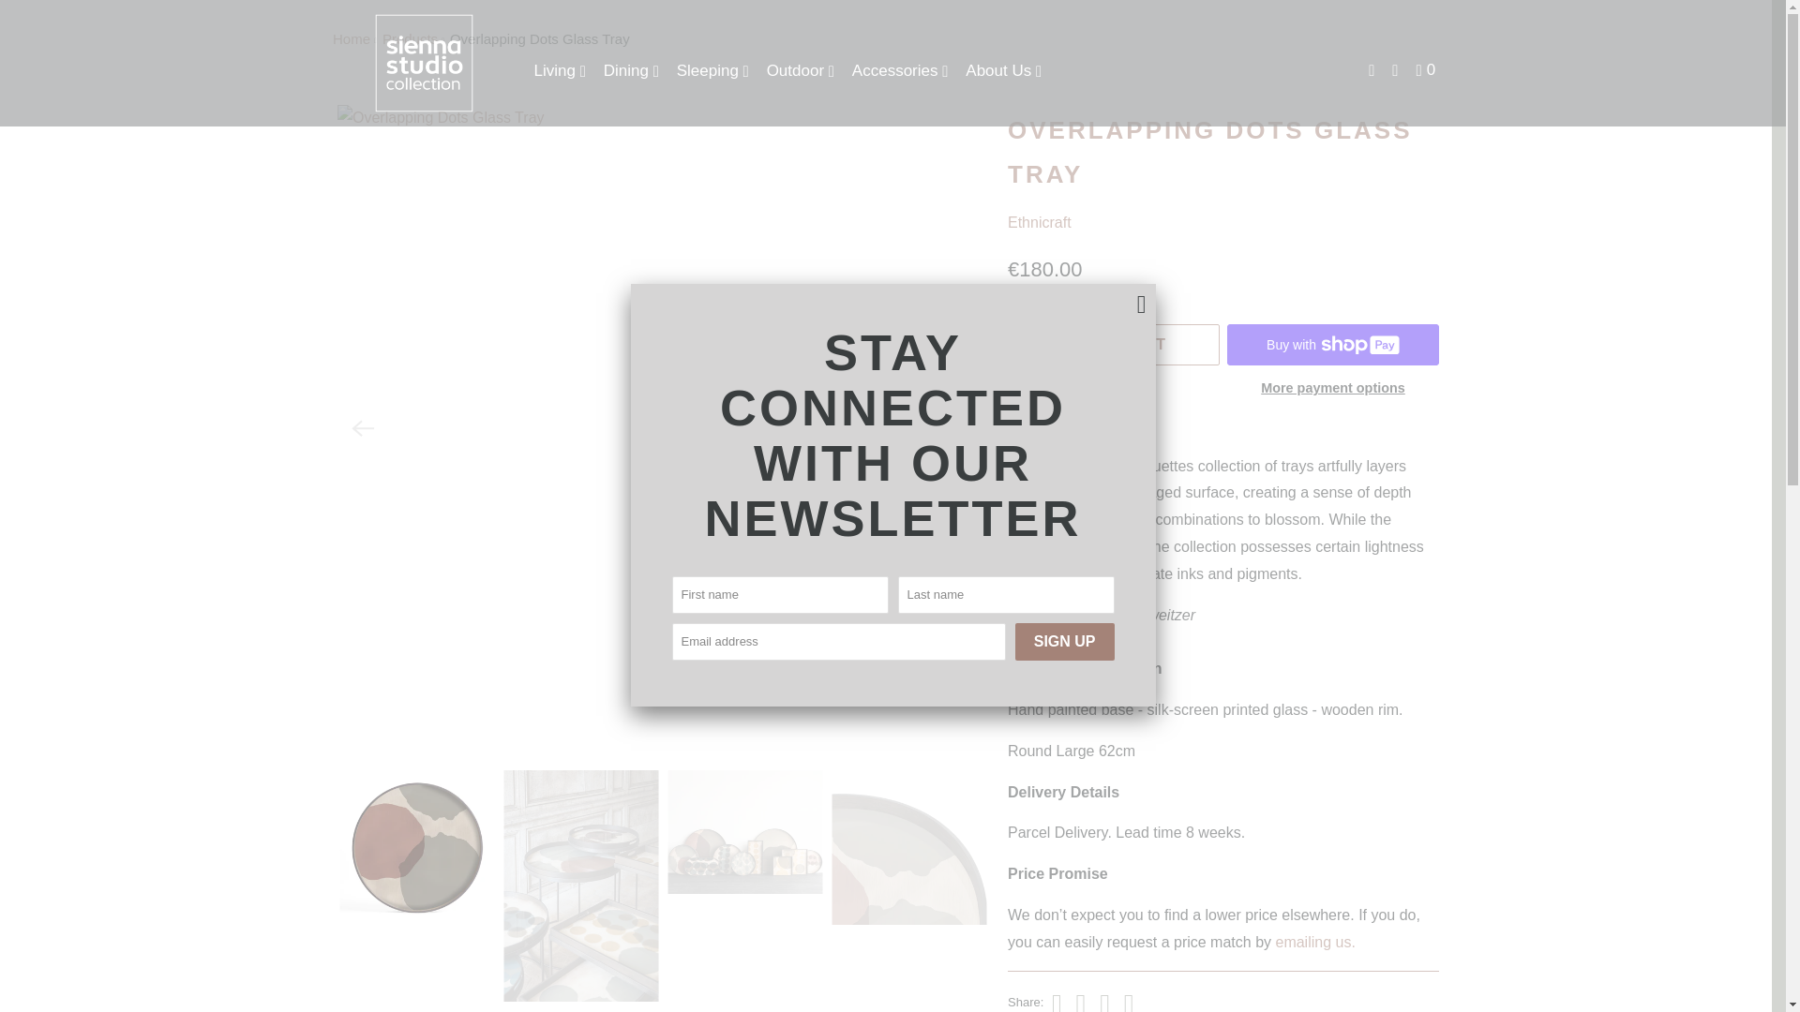 The width and height of the screenshot is (1800, 1012). What do you see at coordinates (1064, 641) in the screenshot?
I see `Sign Up` at bounding box center [1064, 641].